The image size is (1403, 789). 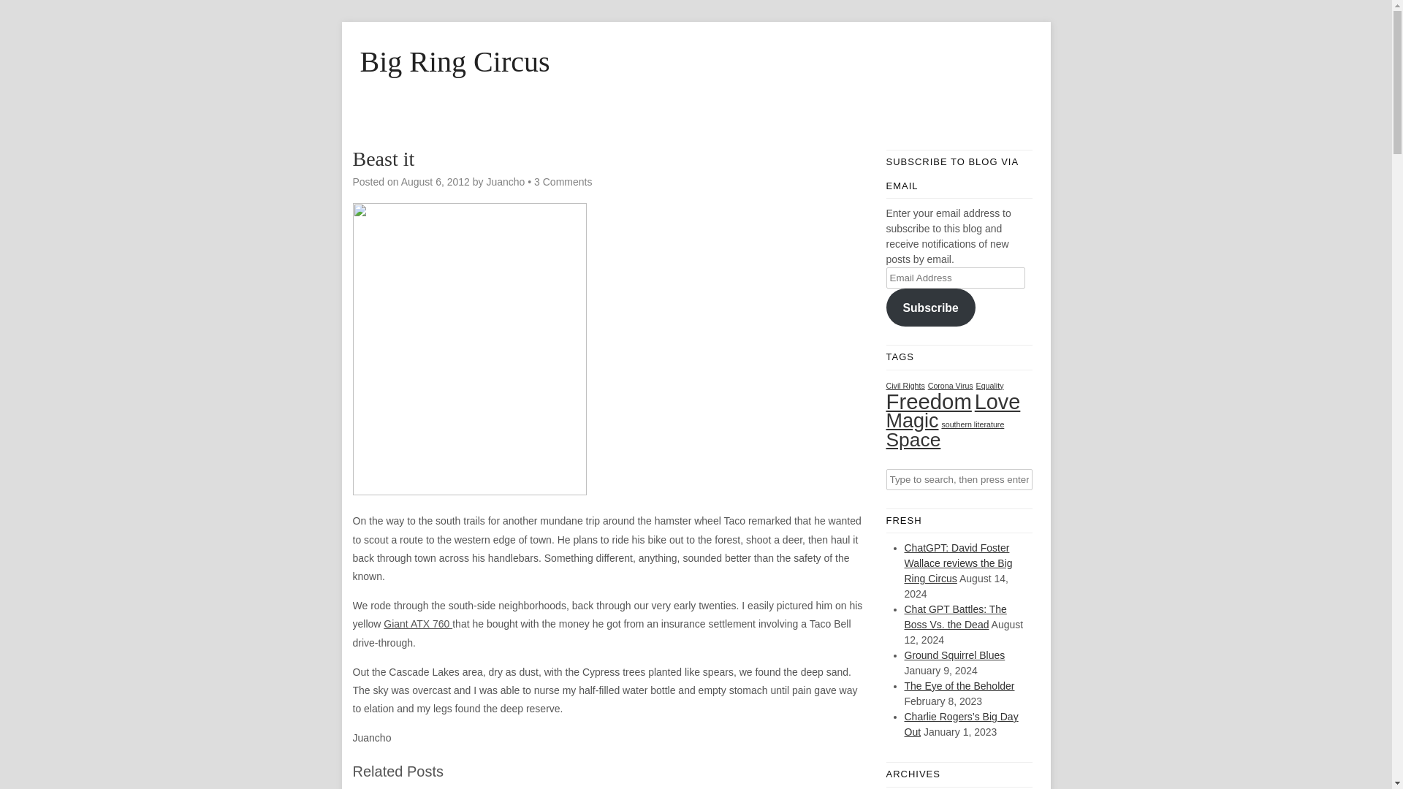 I want to click on Space, so click(x=912, y=438).